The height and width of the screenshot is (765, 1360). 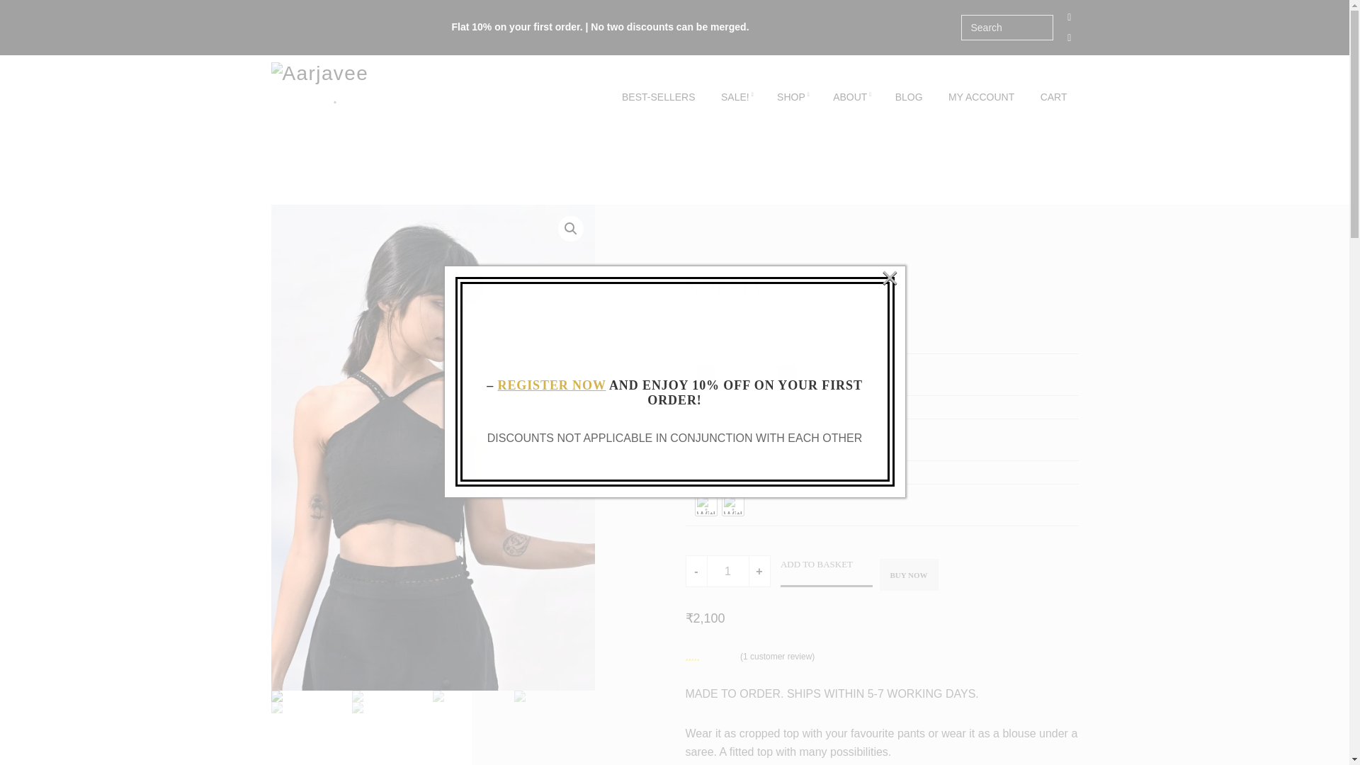 What do you see at coordinates (840, 439) in the screenshot?
I see `2XL` at bounding box center [840, 439].